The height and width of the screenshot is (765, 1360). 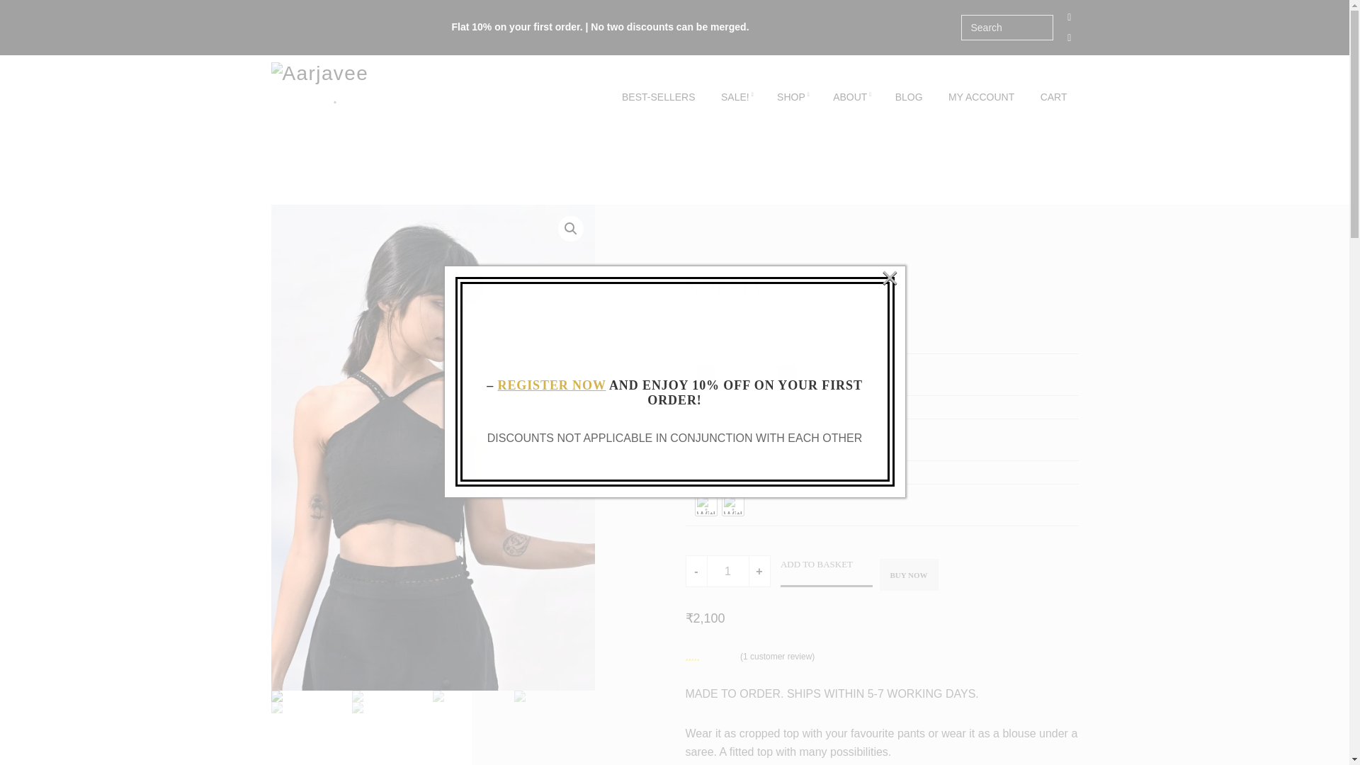 What do you see at coordinates (840, 439) in the screenshot?
I see `2XL` at bounding box center [840, 439].